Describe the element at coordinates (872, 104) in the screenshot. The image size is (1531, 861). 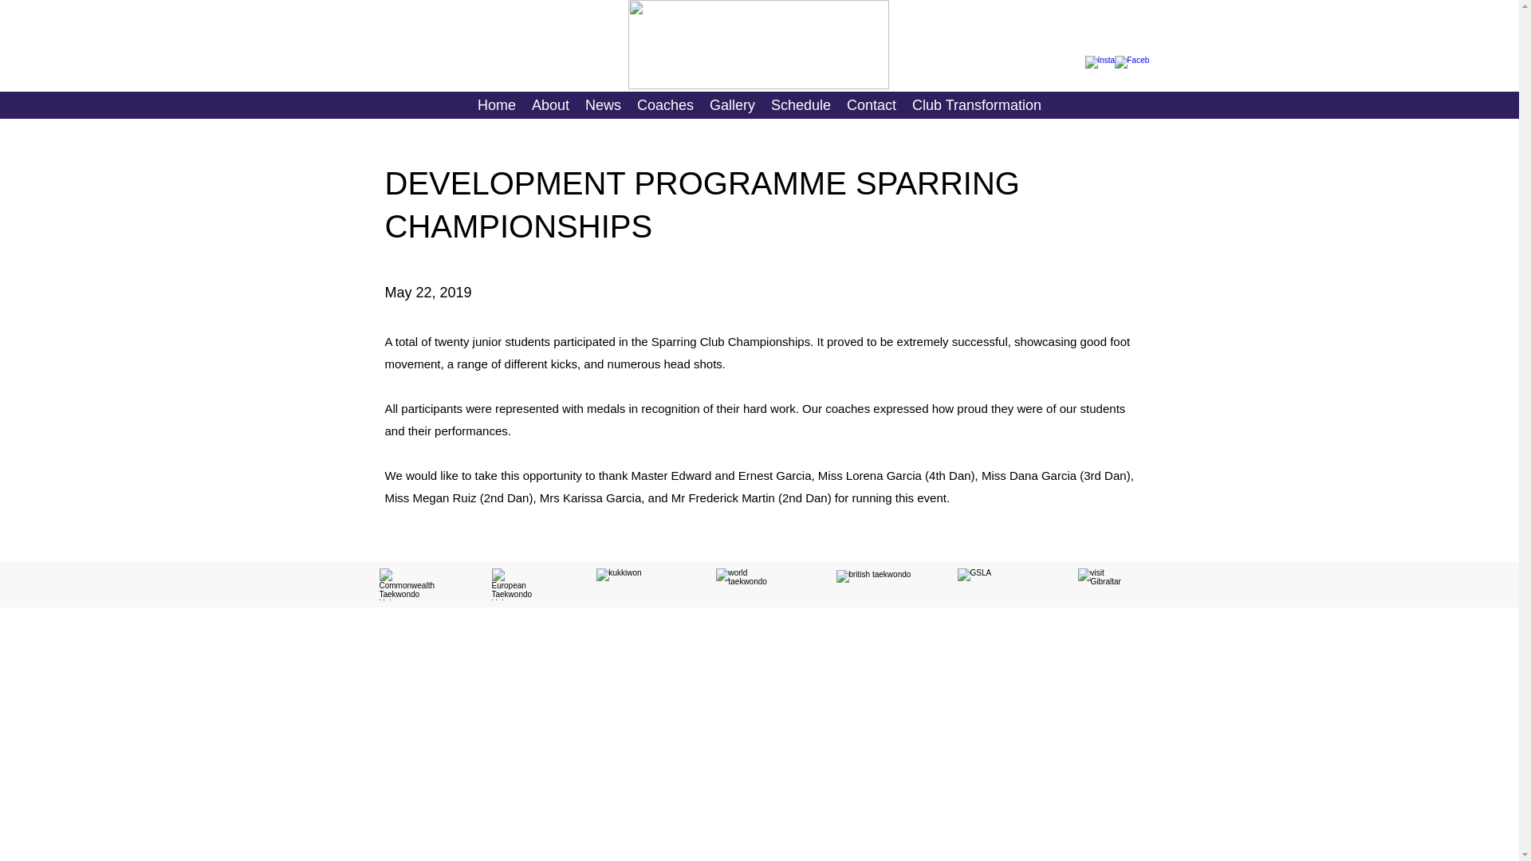
I see `Contact` at that location.